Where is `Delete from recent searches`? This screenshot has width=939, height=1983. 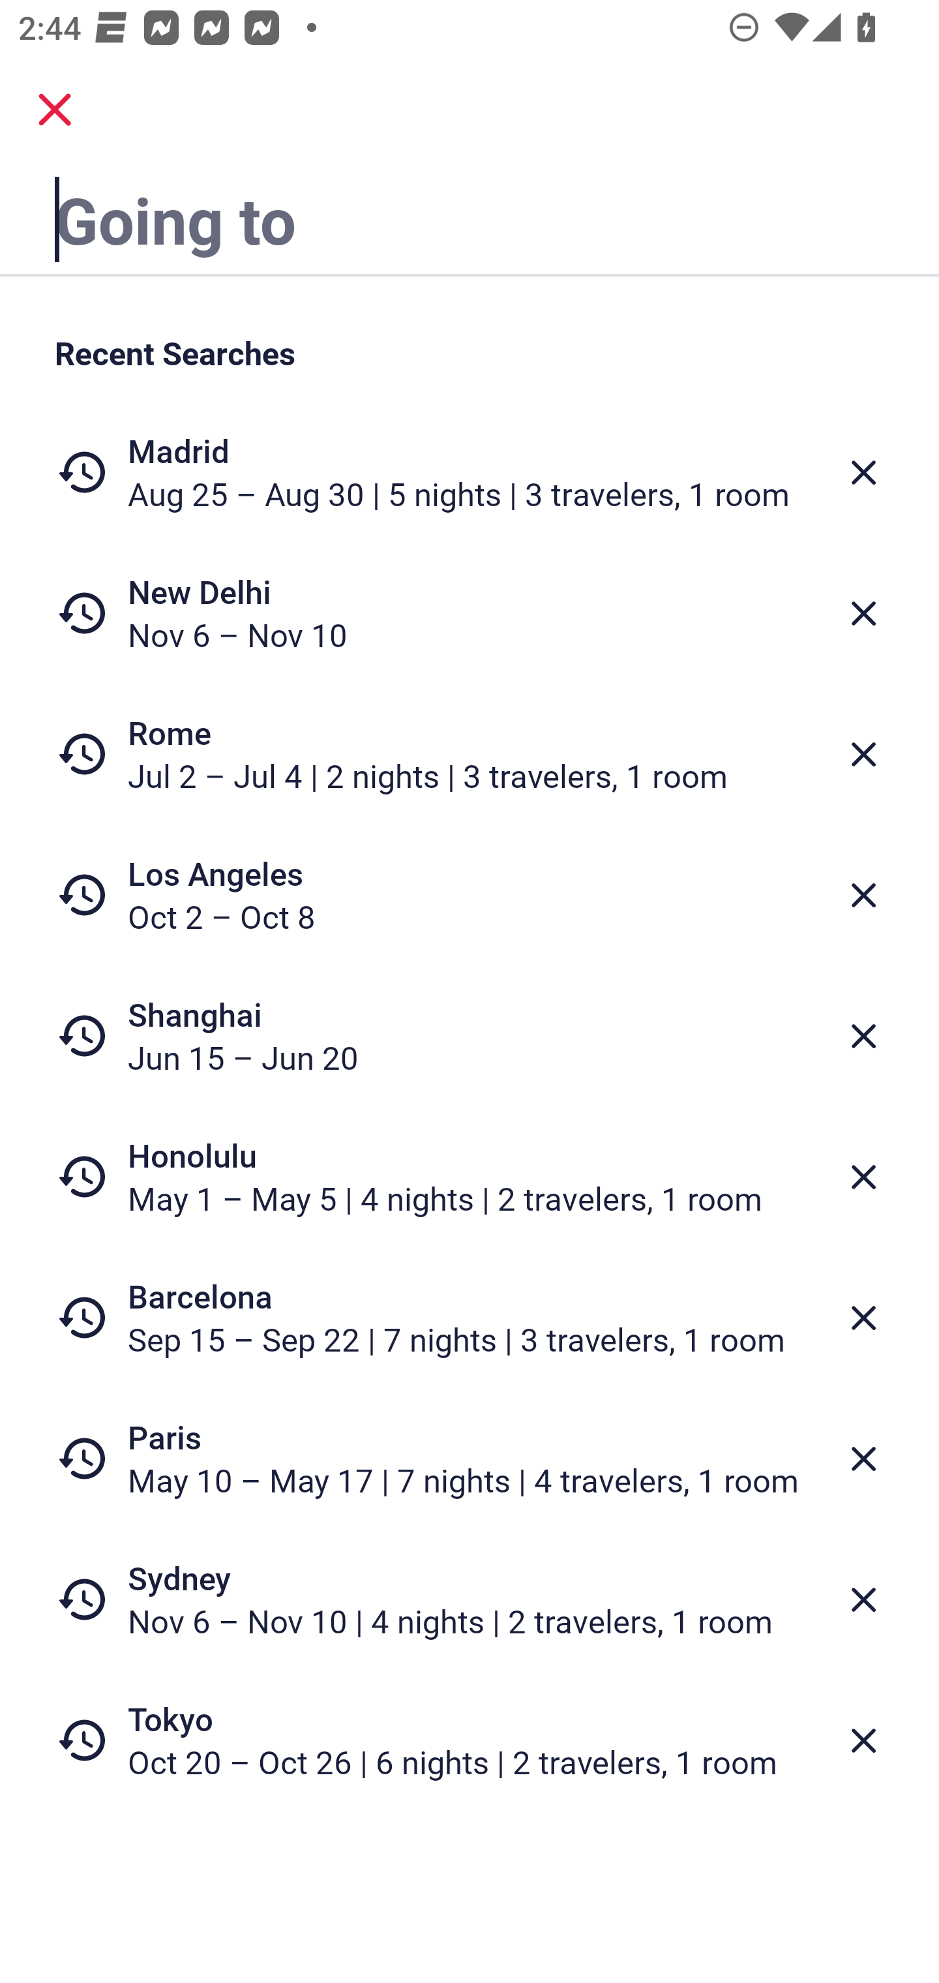
Delete from recent searches is located at coordinates (863, 1459).